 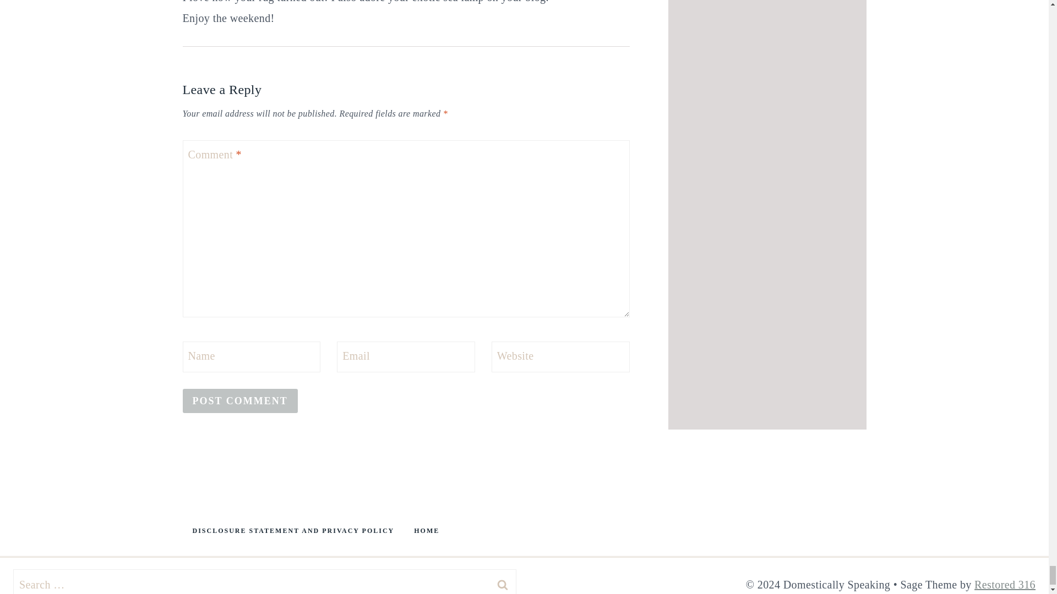 I want to click on Post Comment, so click(x=240, y=400).